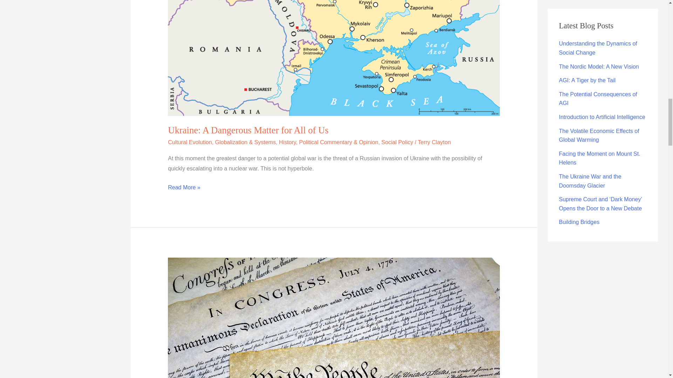 The height and width of the screenshot is (378, 673). Describe the element at coordinates (248, 130) in the screenshot. I see `Ukraine: A Dangerous Matter for All of Us` at that location.